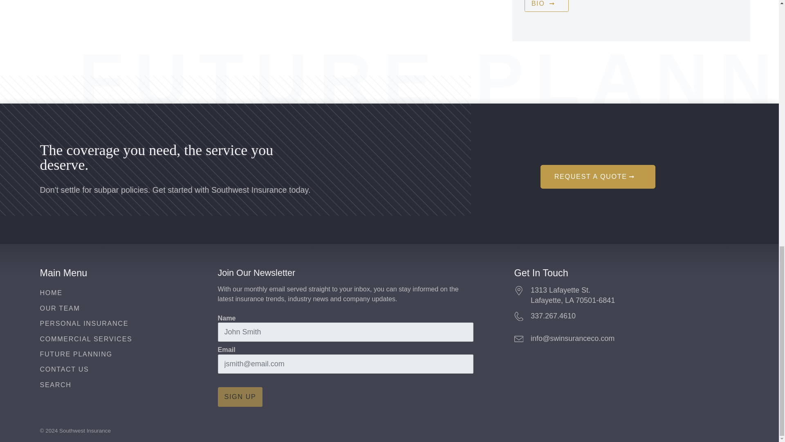 The width and height of the screenshot is (785, 442). I want to click on SEARCH, so click(56, 385).